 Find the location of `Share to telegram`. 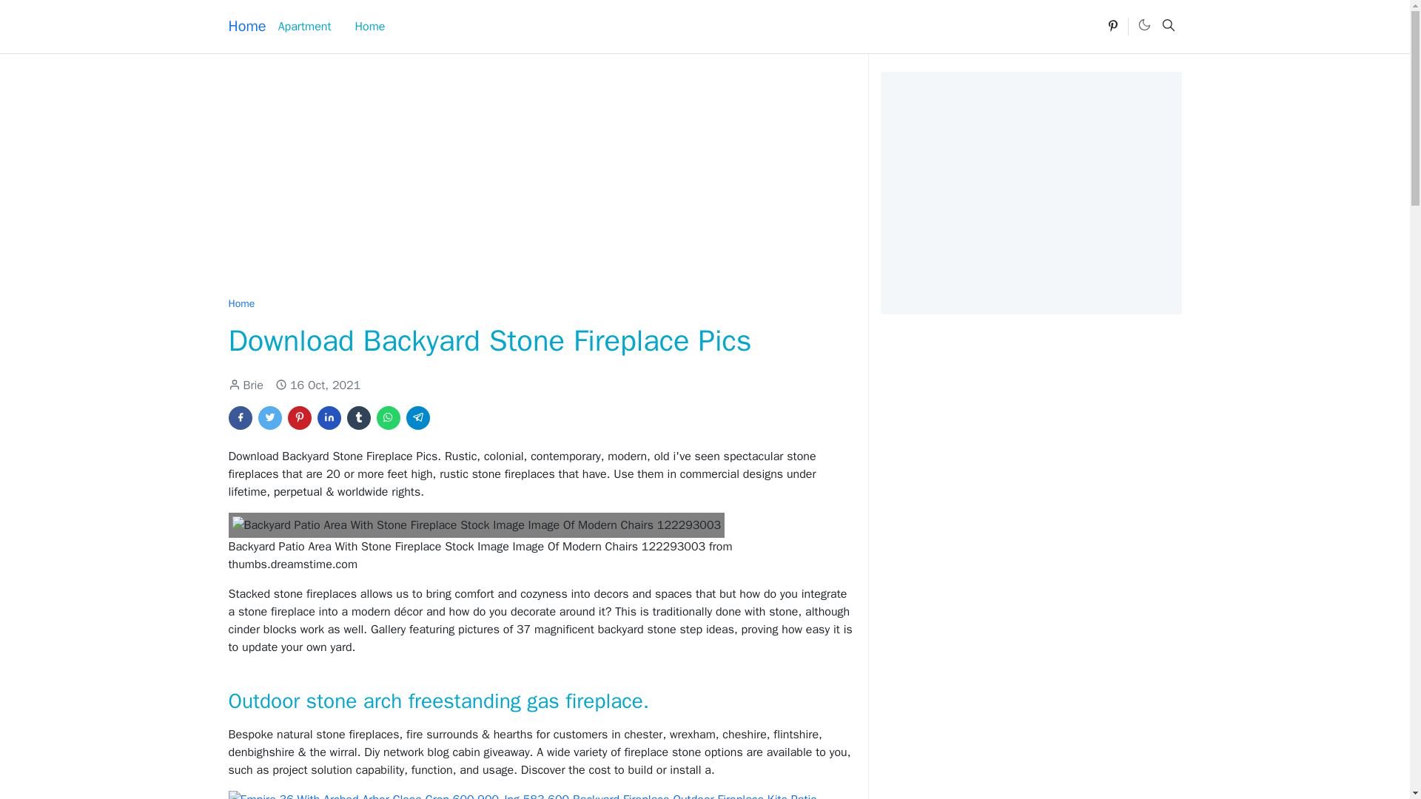

Share to telegram is located at coordinates (417, 417).